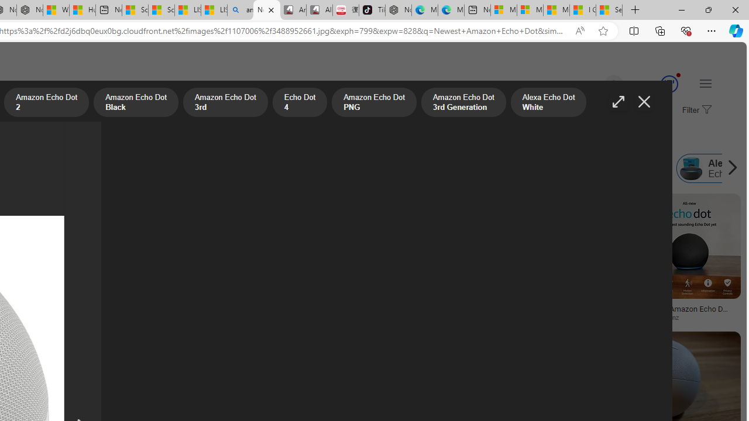  Describe the element at coordinates (502, 317) in the screenshot. I see `techAU` at that location.